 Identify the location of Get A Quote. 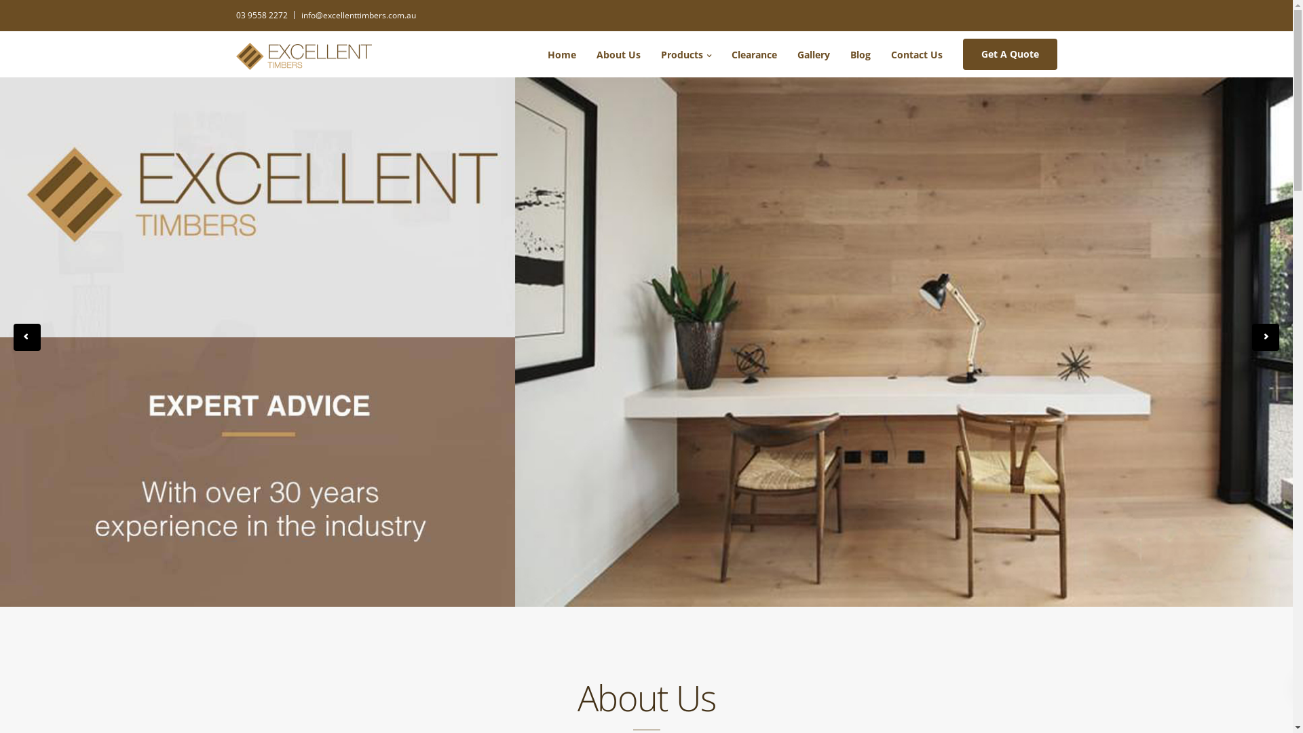
(1010, 54).